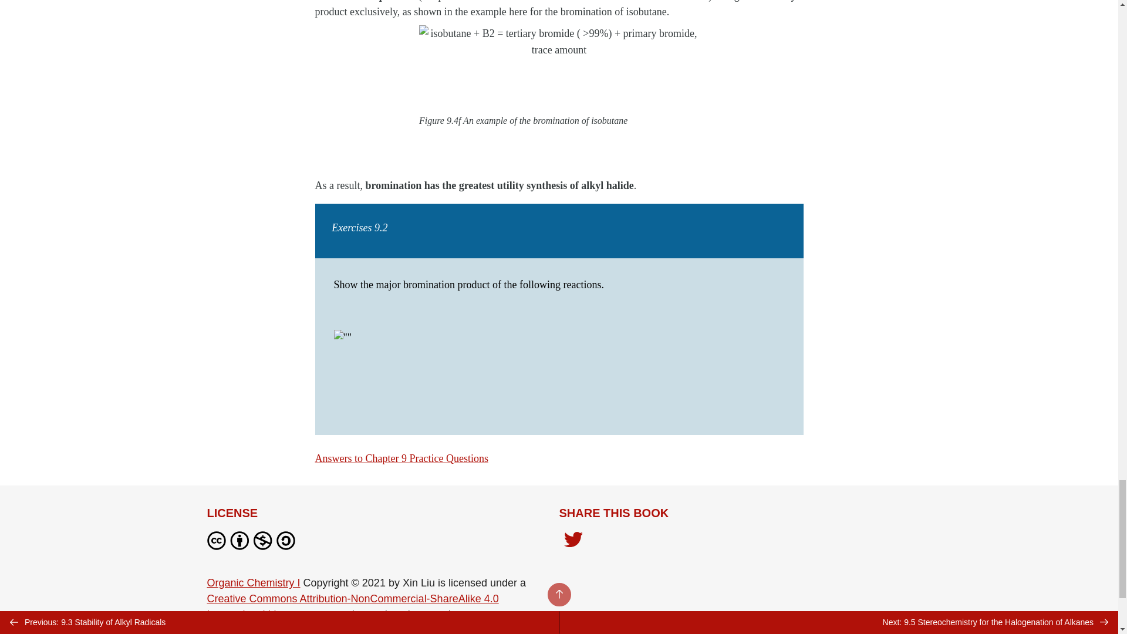  I want to click on Share on Twitter, so click(573, 541).